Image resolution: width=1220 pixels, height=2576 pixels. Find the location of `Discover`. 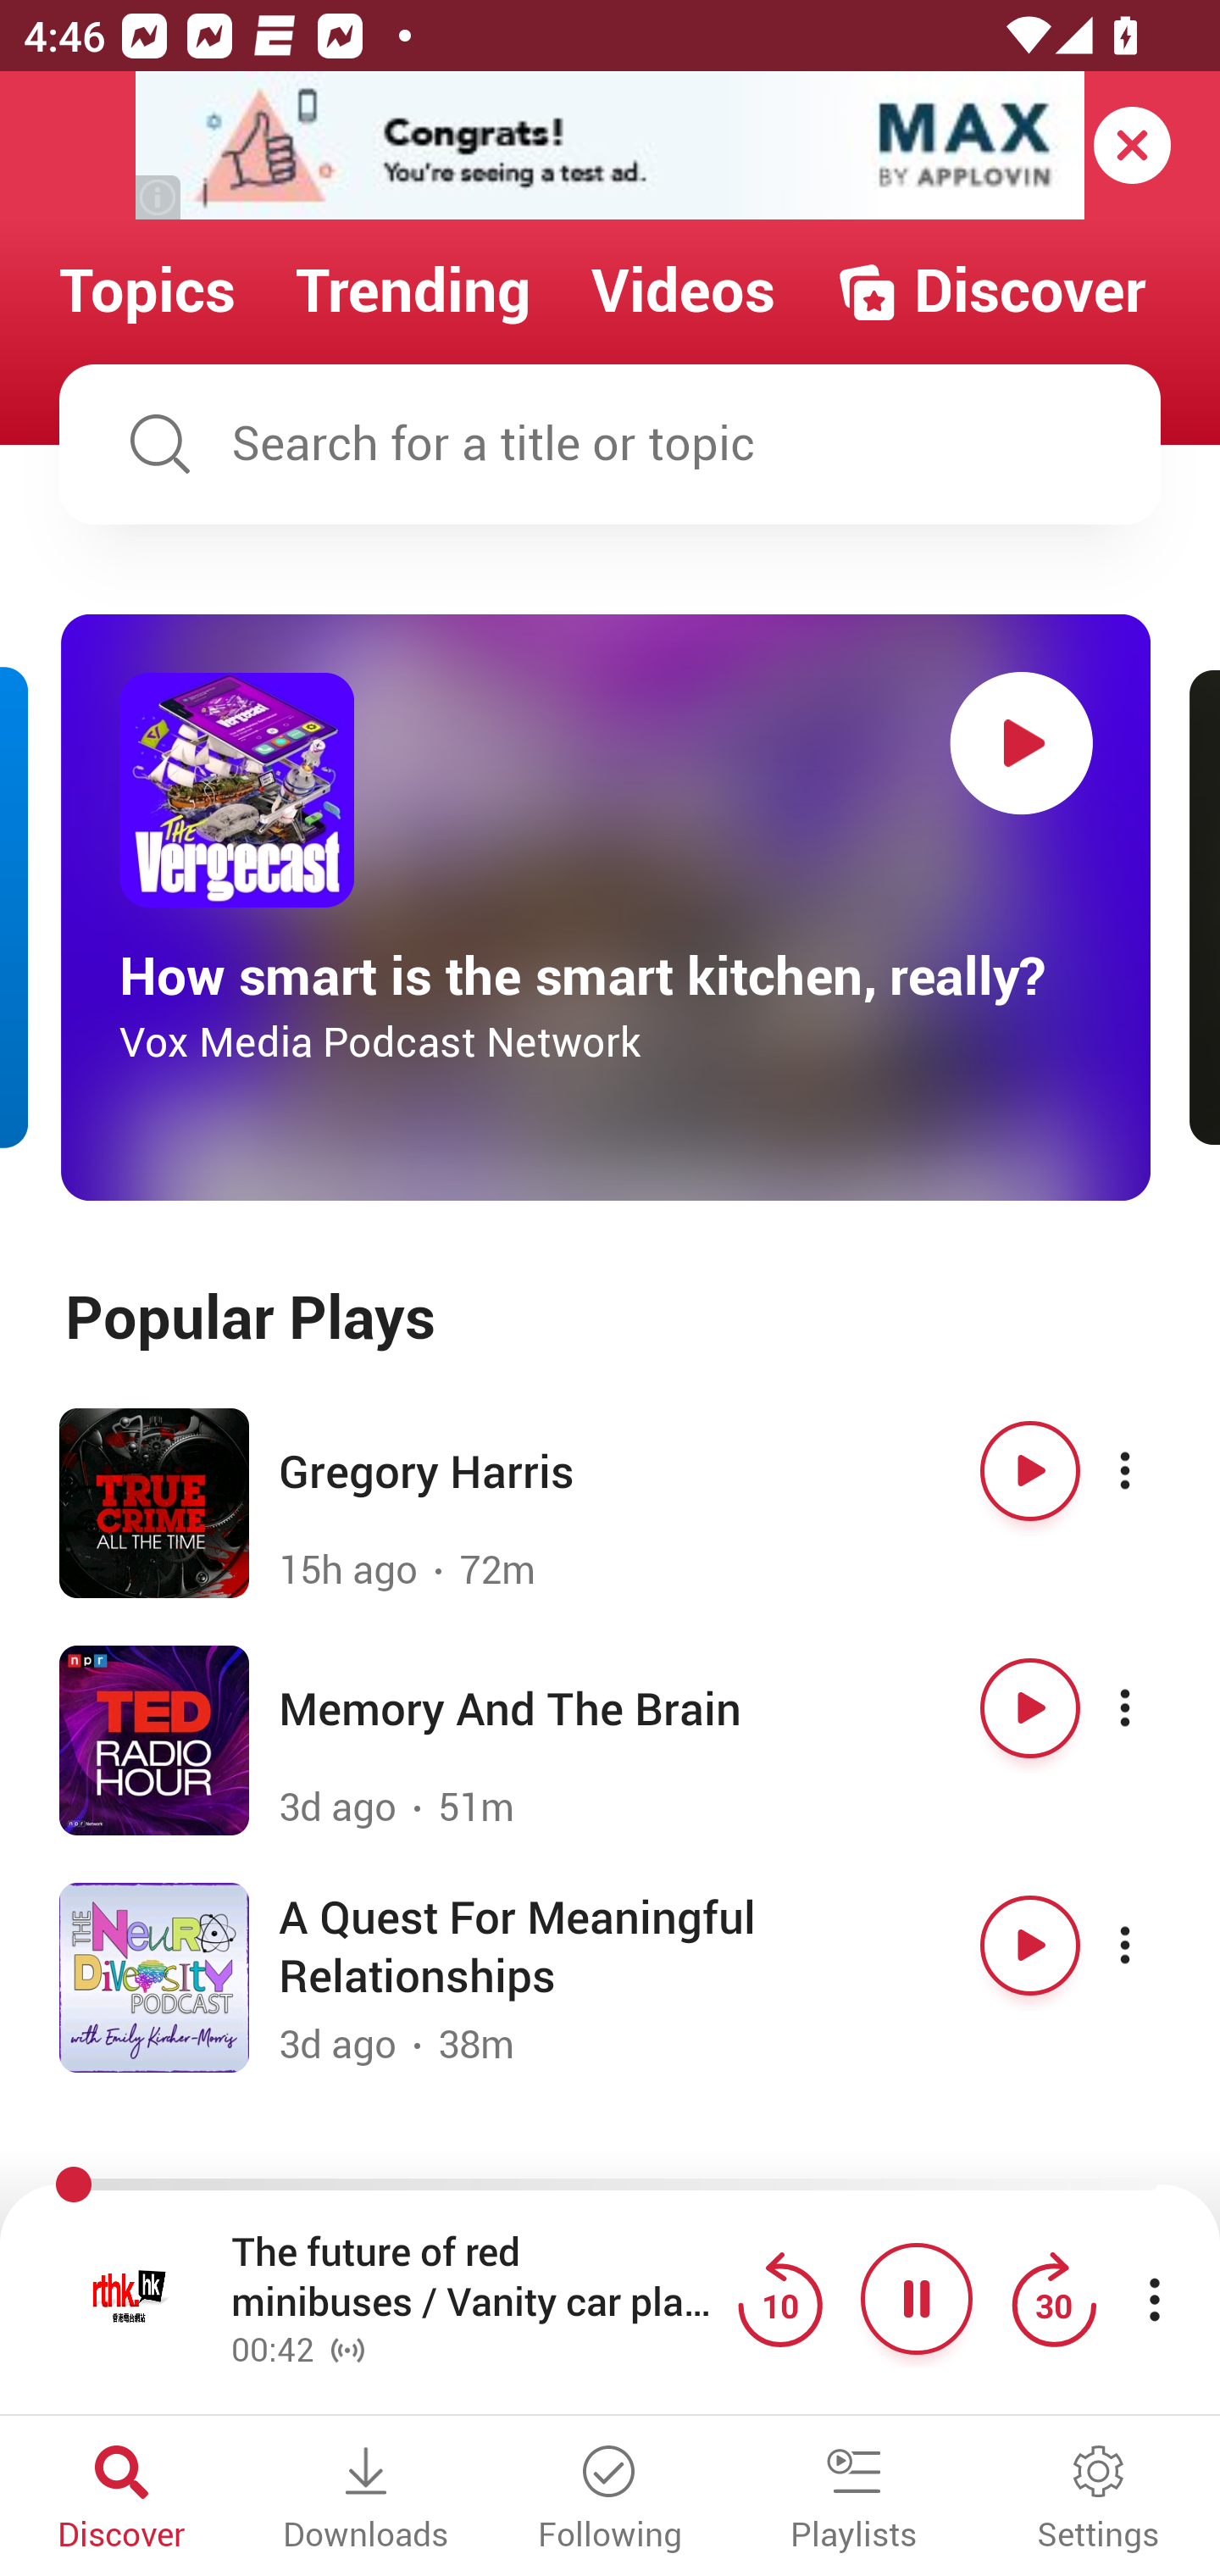

Discover is located at coordinates (990, 291).